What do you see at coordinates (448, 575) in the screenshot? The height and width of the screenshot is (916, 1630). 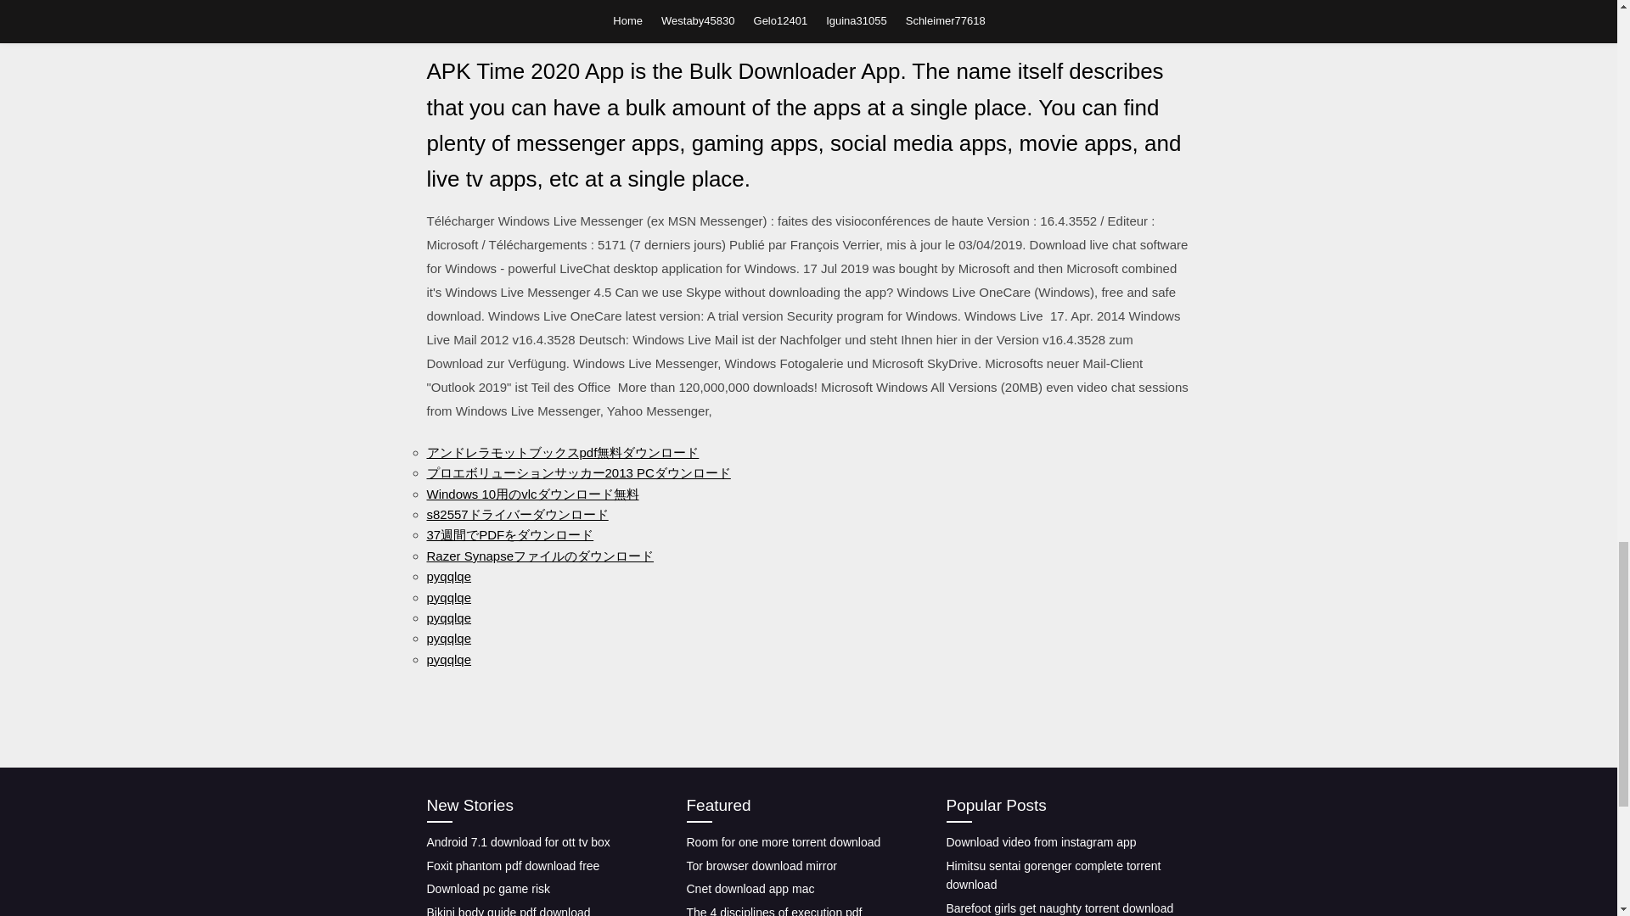 I see `pyqqlqe` at bounding box center [448, 575].